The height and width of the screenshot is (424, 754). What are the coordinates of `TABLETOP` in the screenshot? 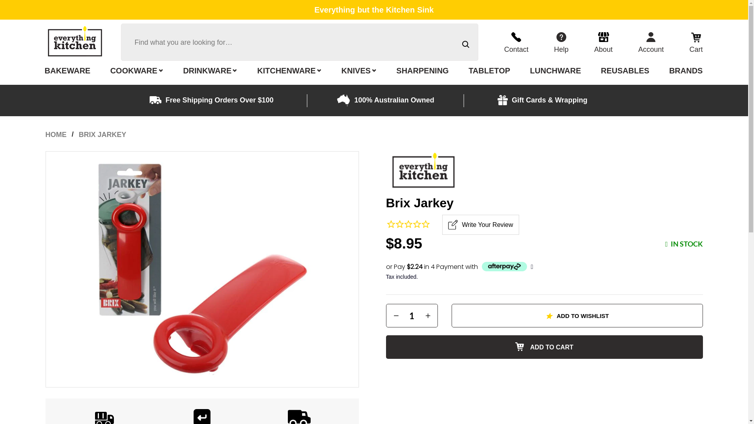 It's located at (489, 71).